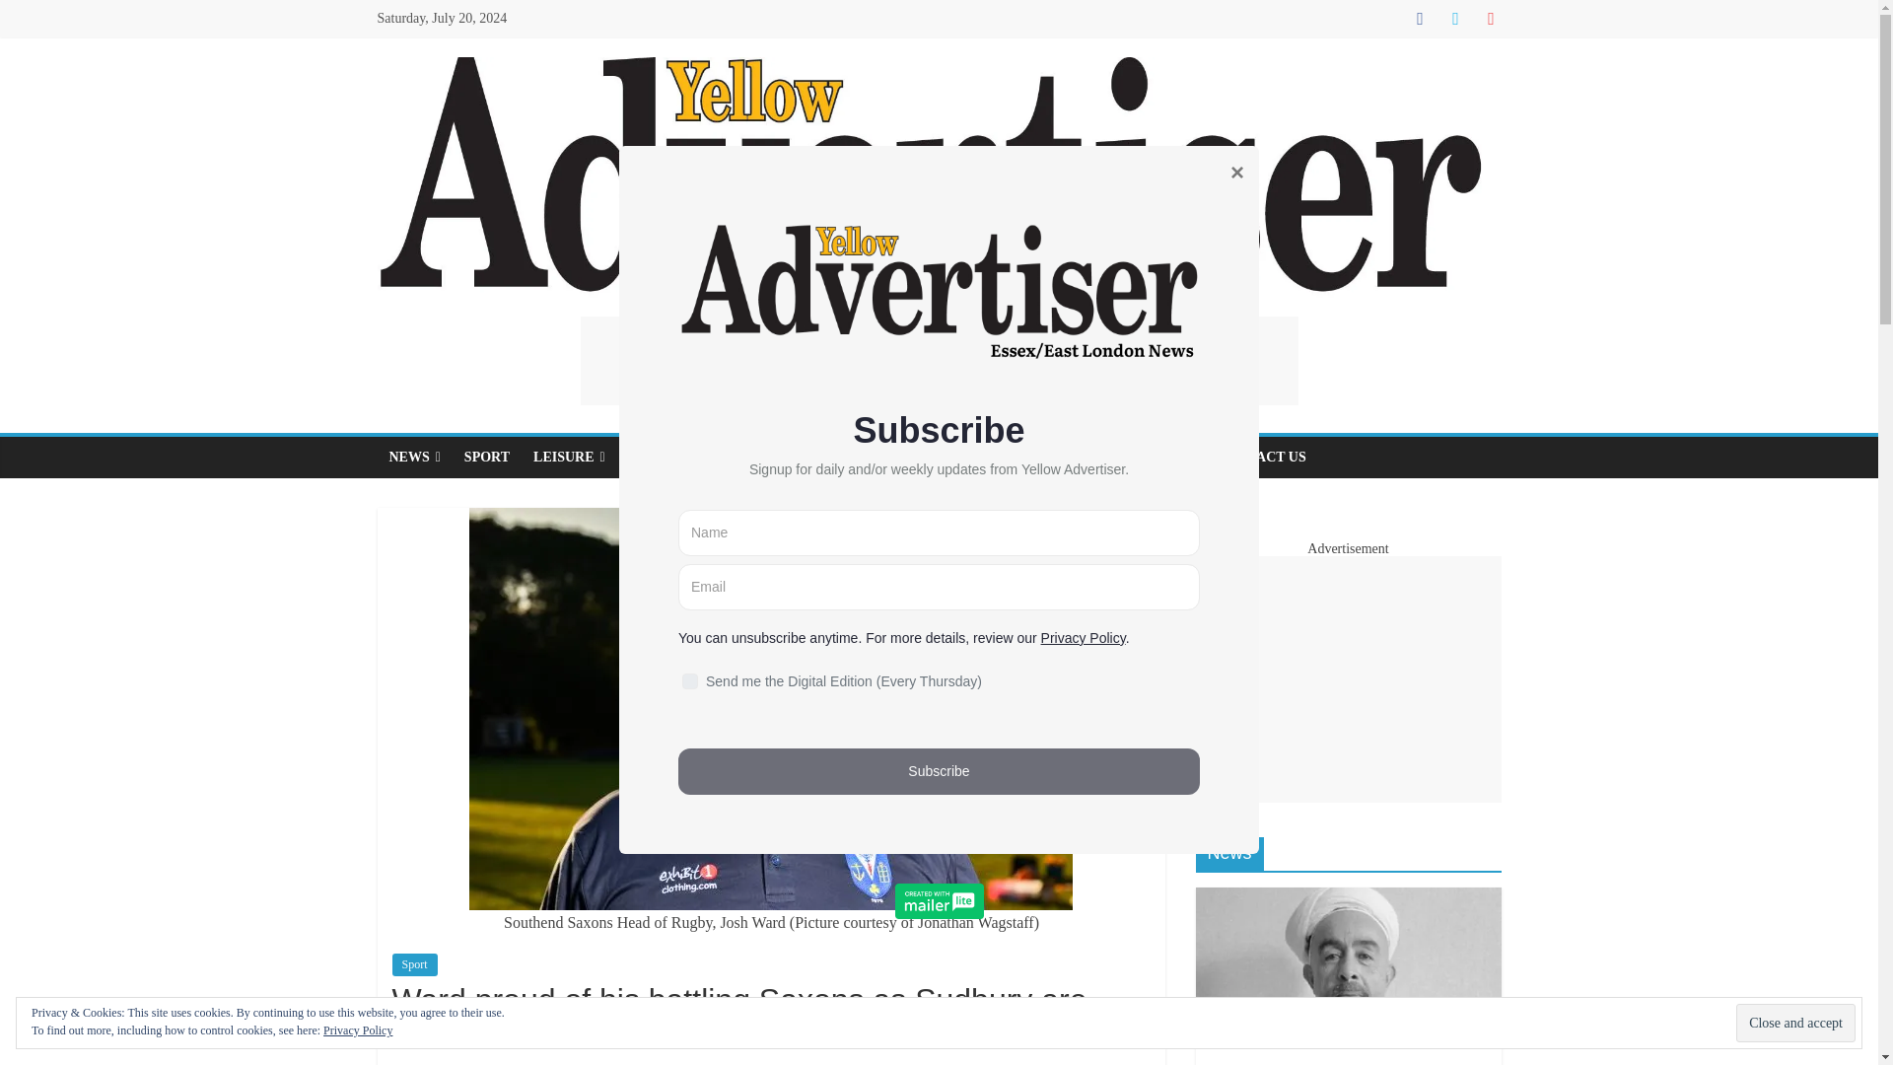 This screenshot has height=1065, width=1893. I want to click on MORE, so click(1167, 457).